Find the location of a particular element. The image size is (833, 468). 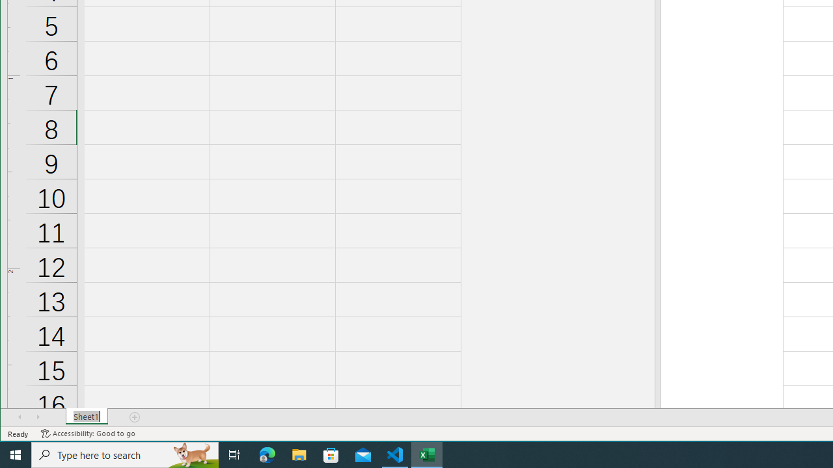

Type here to search is located at coordinates (125, 455).